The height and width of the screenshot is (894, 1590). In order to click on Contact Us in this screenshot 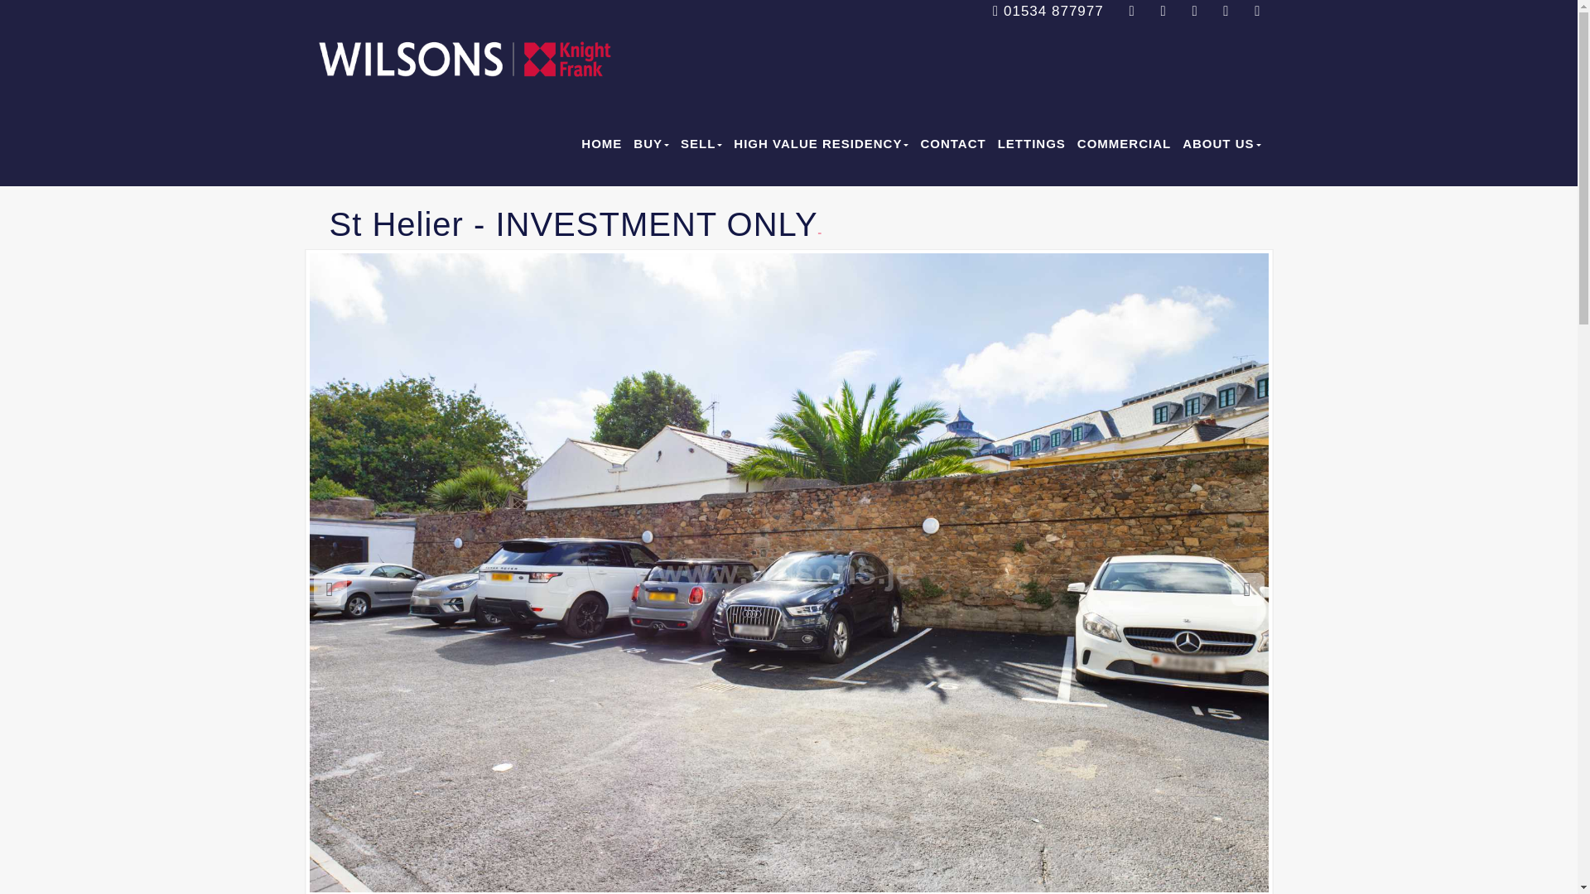, I will do `click(1163, 11)`.